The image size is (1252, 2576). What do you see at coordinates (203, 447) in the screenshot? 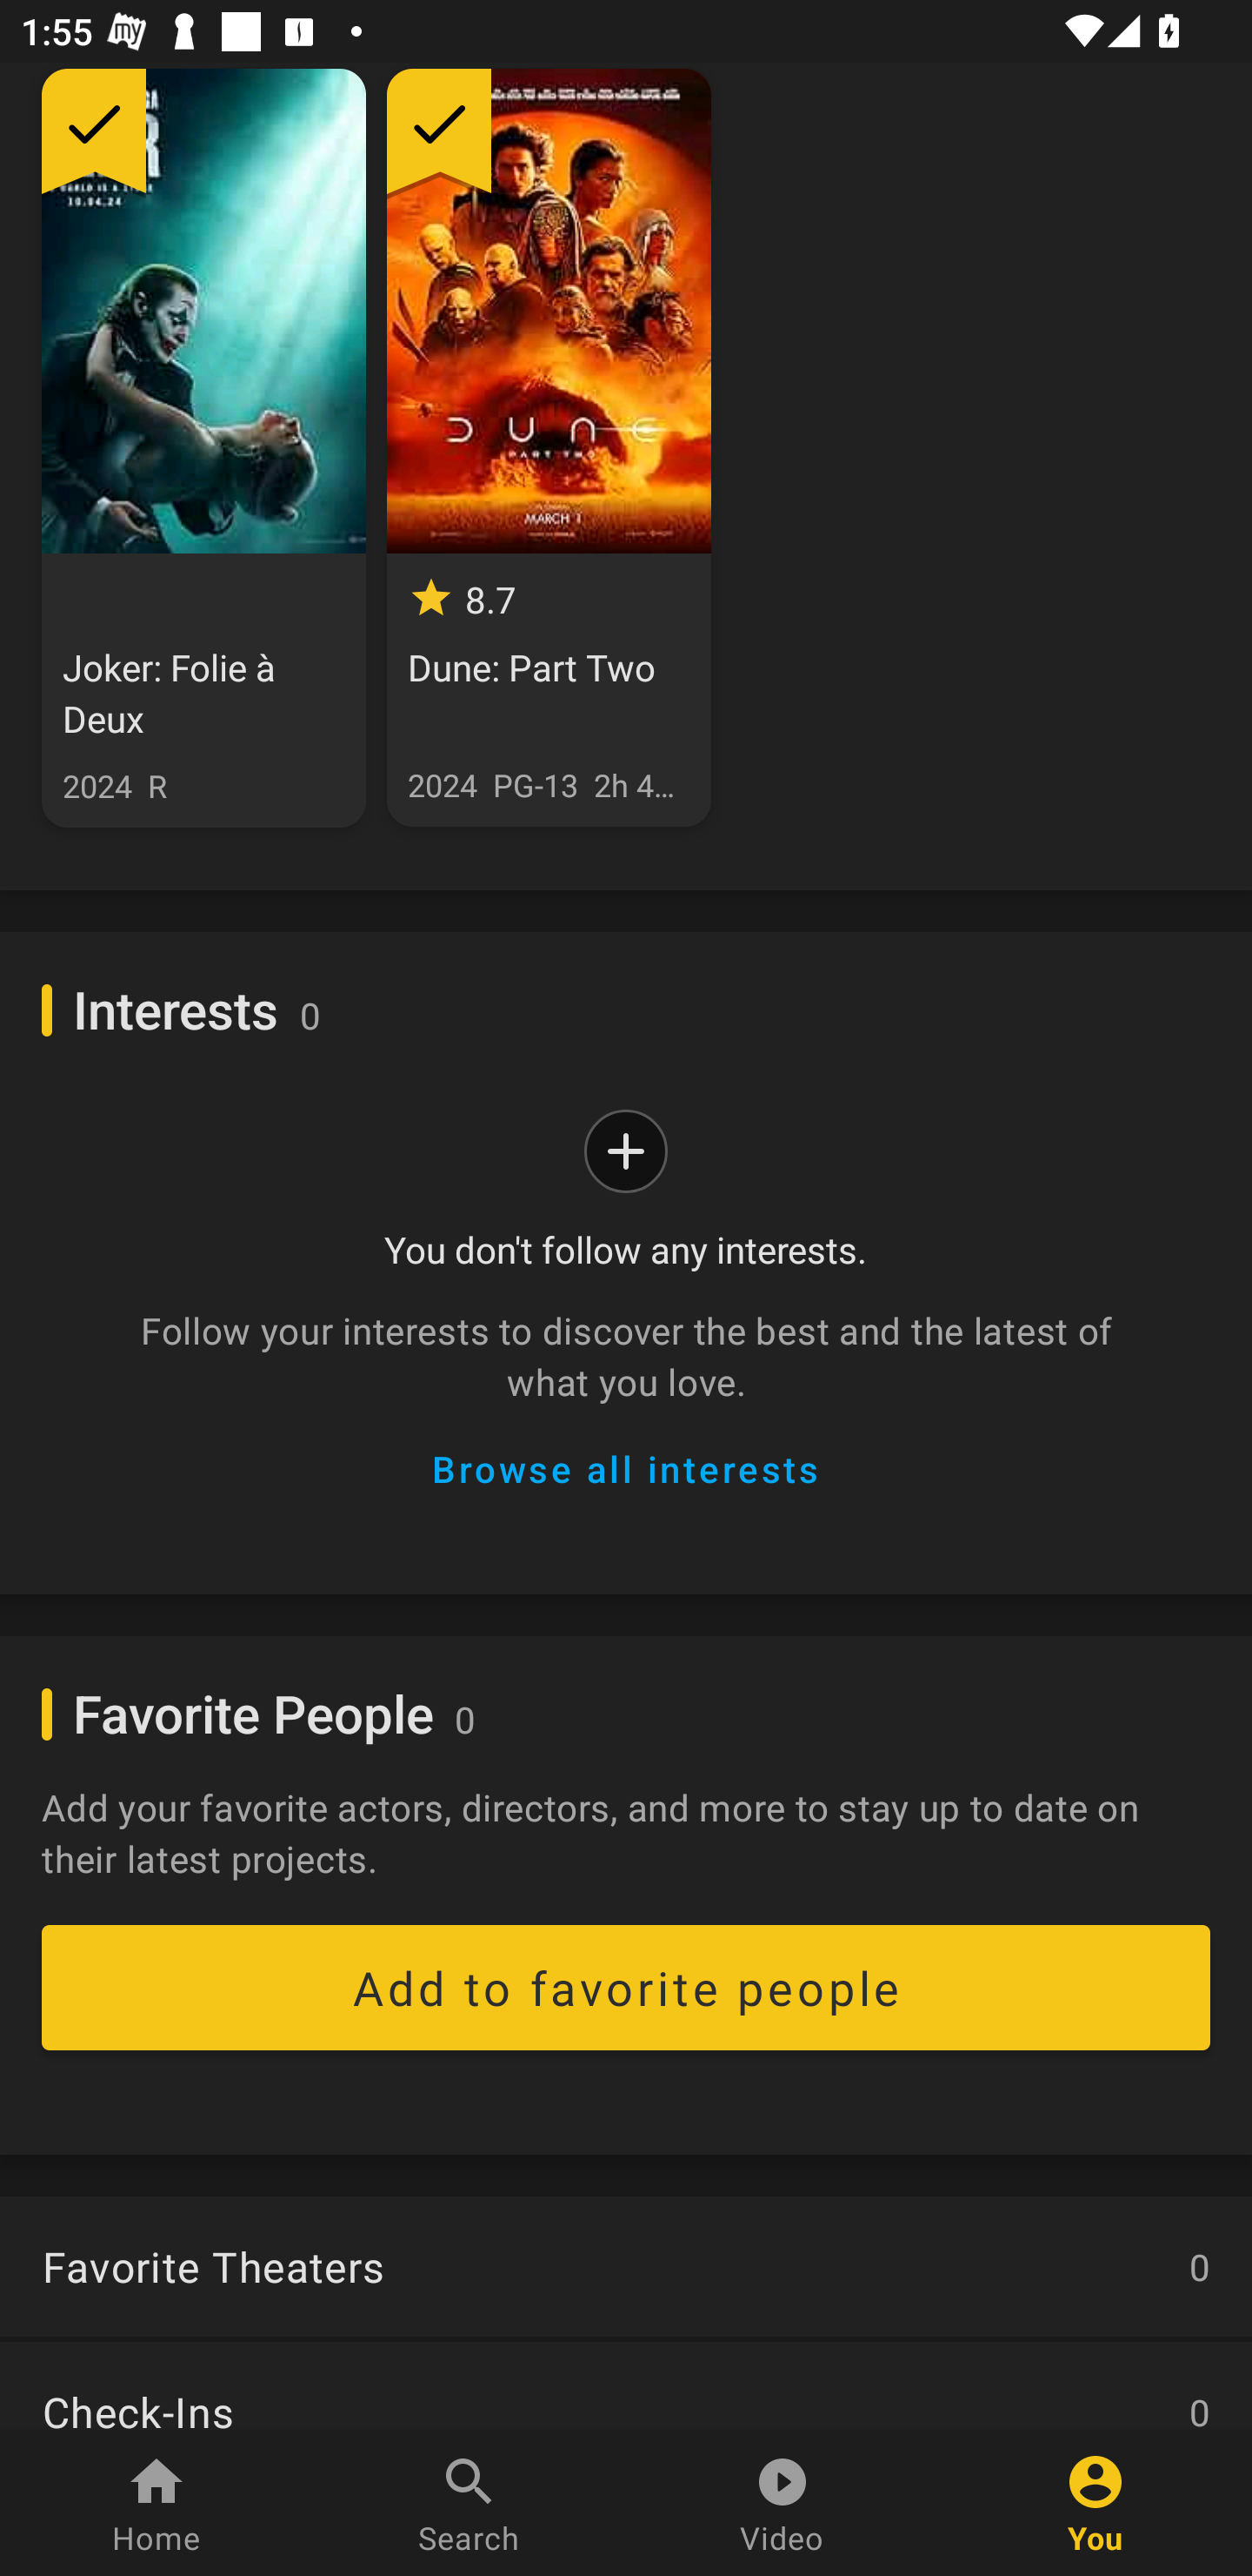
I see `Joker: Folie à Deux 2024  R  ` at bounding box center [203, 447].